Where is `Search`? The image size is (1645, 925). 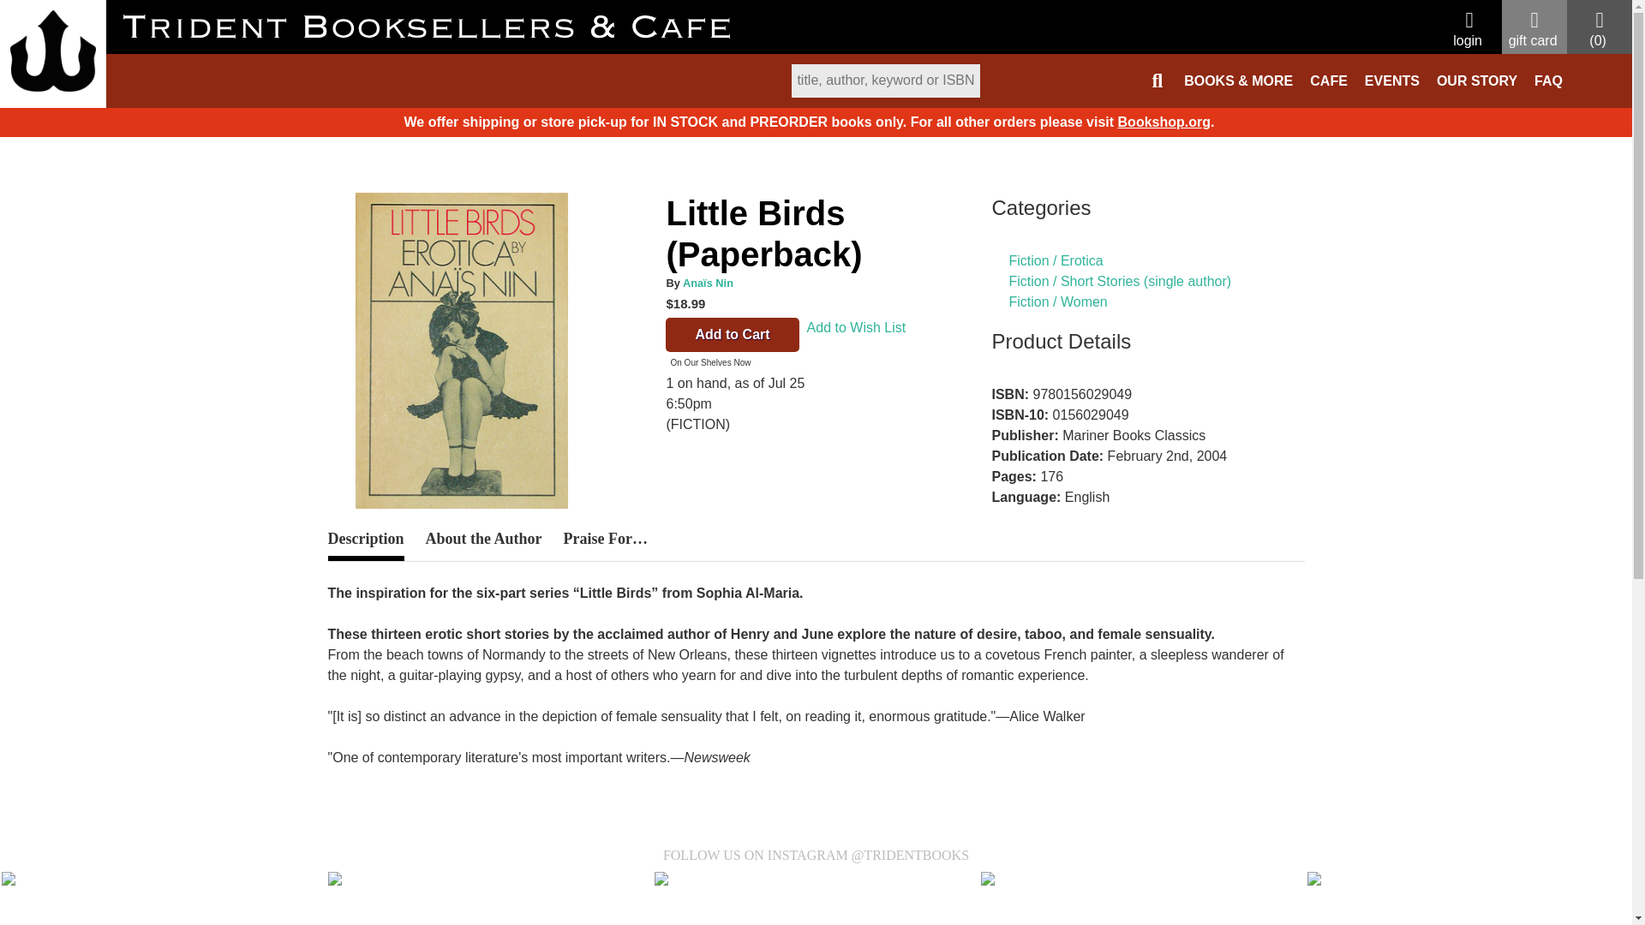 Search is located at coordinates (903, 90).